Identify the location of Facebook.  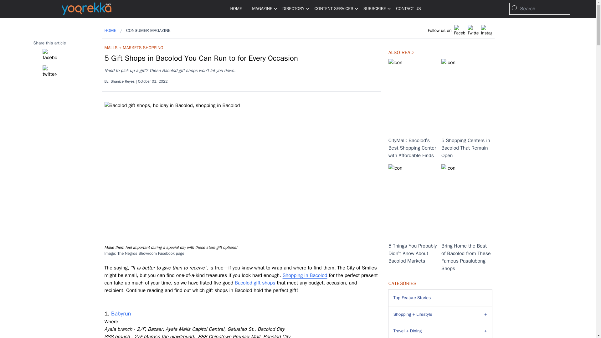
(49, 56).